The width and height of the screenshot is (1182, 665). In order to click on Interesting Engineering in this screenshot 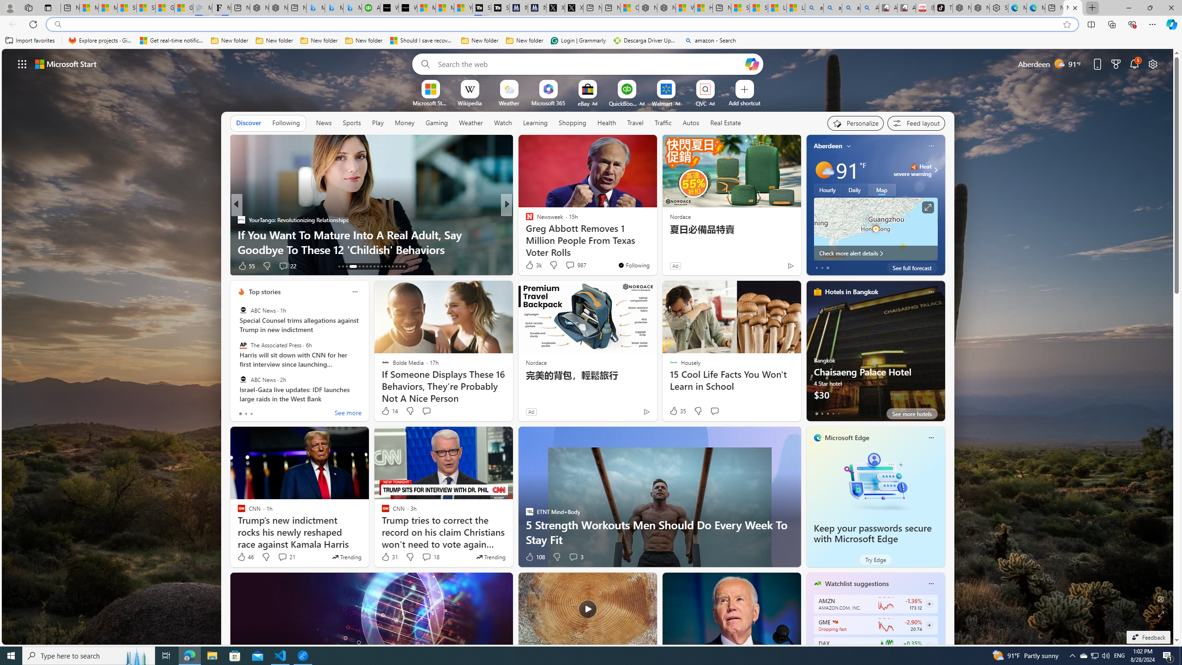, I will do `click(525, 220)`.